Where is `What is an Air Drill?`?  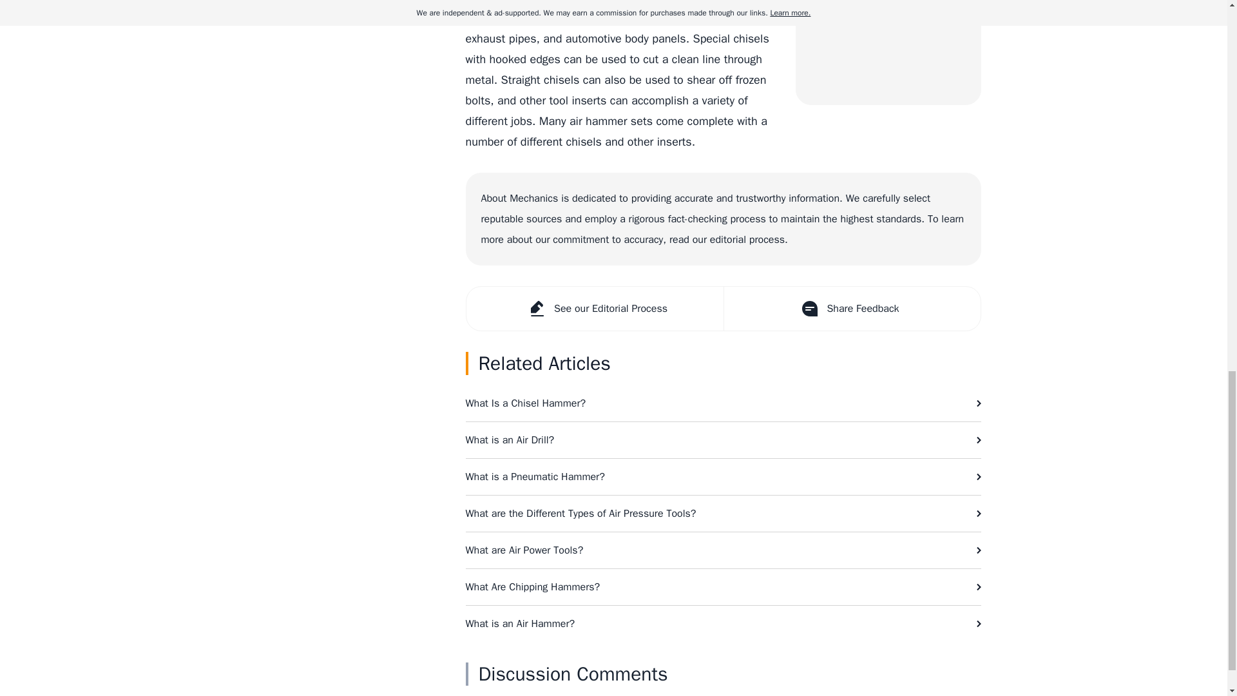
What is an Air Drill? is located at coordinates (723, 440).